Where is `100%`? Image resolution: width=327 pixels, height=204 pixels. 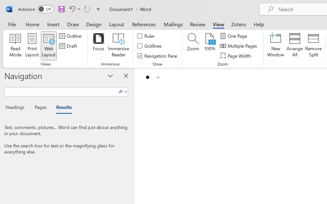 100% is located at coordinates (209, 46).